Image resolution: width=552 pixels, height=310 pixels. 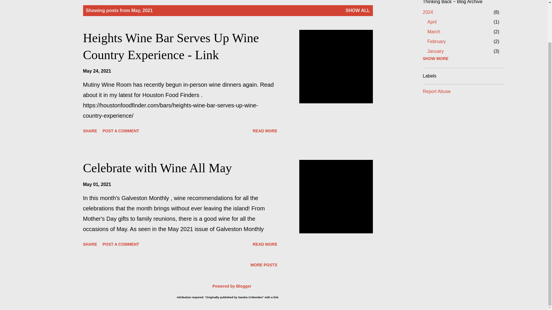 What do you see at coordinates (90, 244) in the screenshot?
I see `May 24, 2021` at bounding box center [90, 244].